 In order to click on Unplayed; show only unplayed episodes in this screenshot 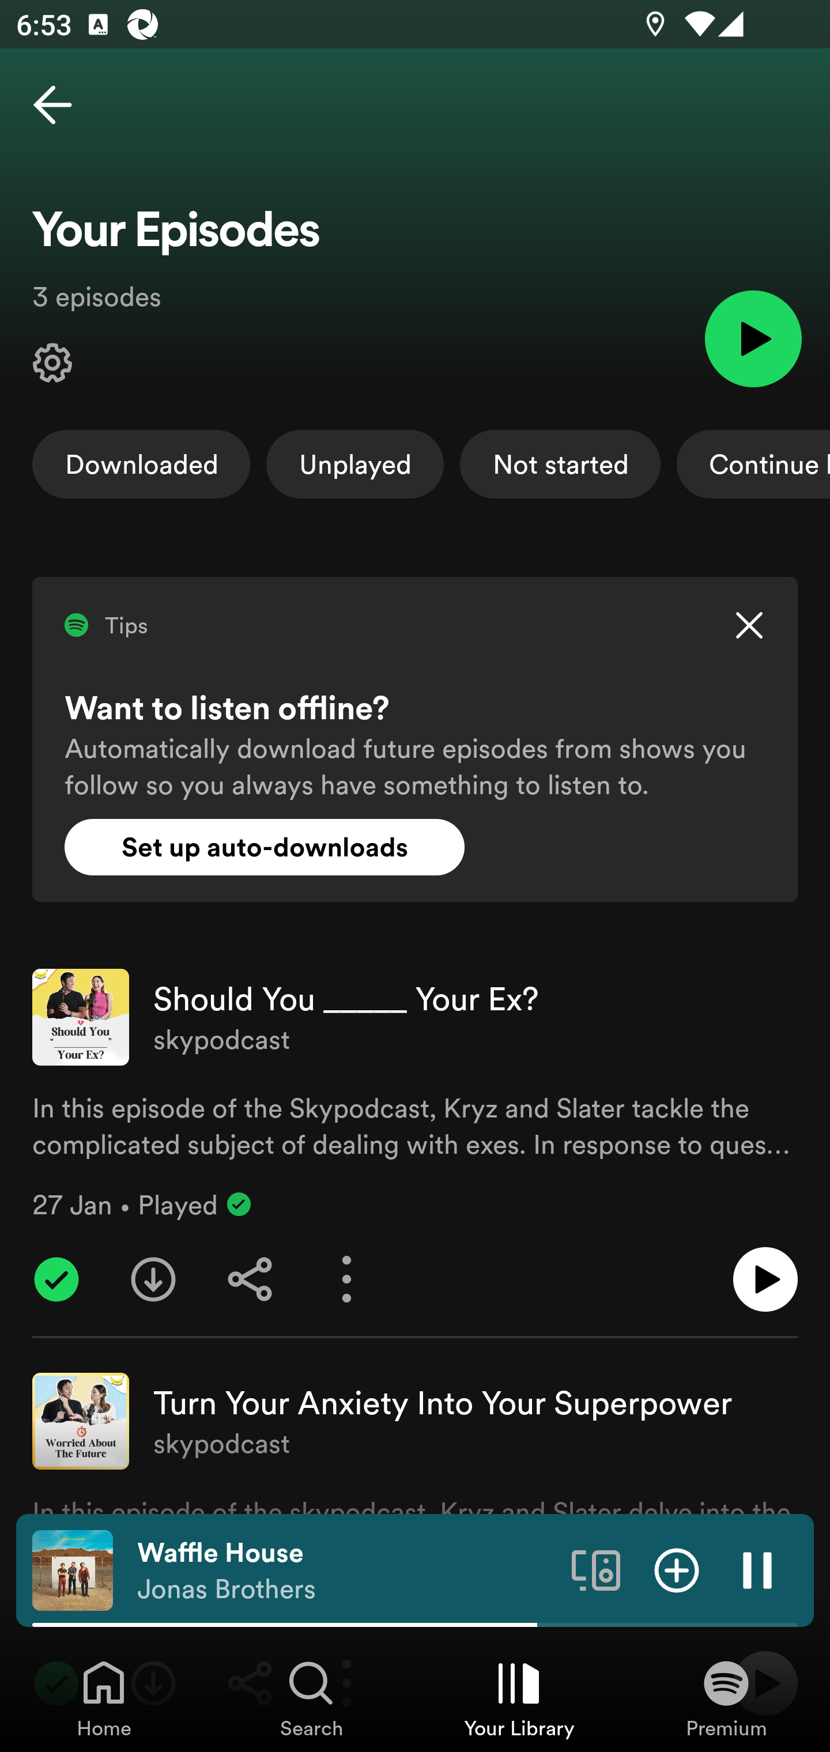, I will do `click(355, 463)`.